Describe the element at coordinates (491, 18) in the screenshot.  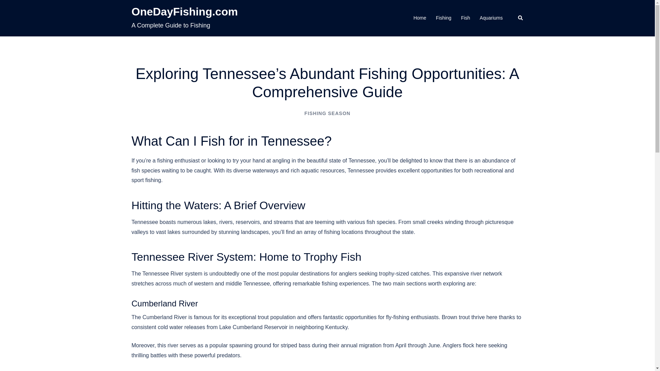
I see `Aquariums` at that location.